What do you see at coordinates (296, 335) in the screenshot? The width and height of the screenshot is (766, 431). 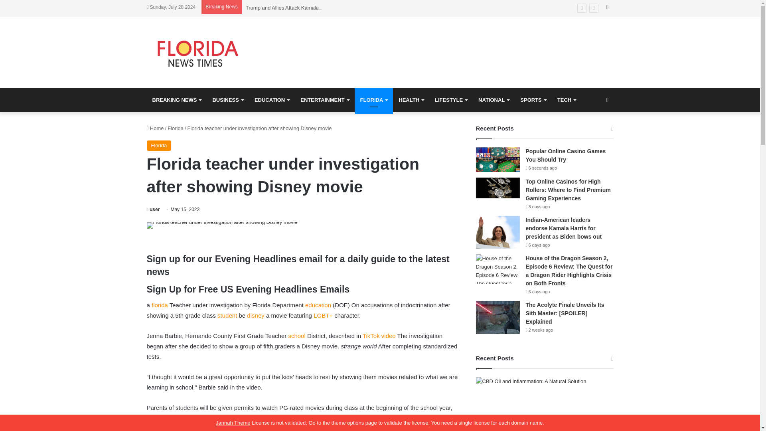 I see `school` at bounding box center [296, 335].